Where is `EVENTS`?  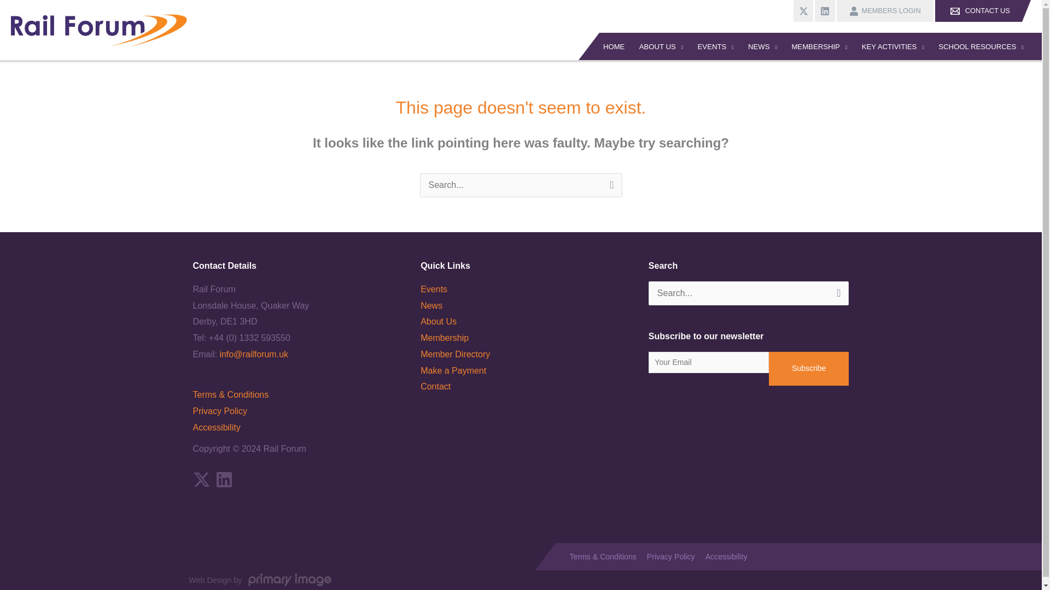
EVENTS is located at coordinates (715, 46).